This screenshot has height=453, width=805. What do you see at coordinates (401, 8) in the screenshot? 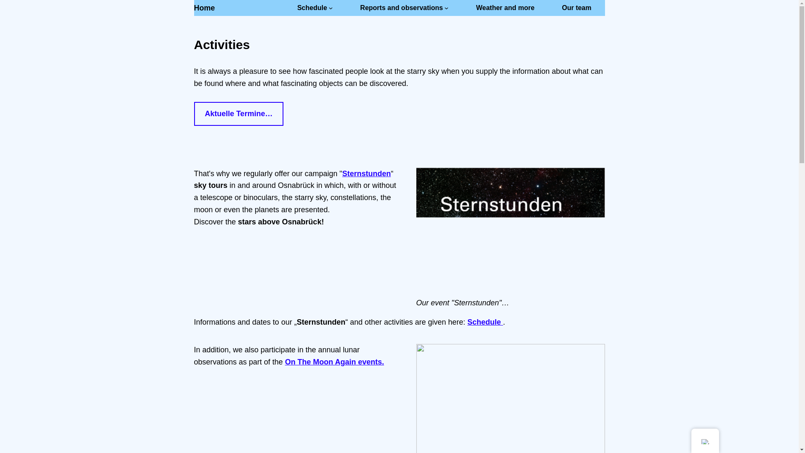
I see `Reports and observations` at bounding box center [401, 8].